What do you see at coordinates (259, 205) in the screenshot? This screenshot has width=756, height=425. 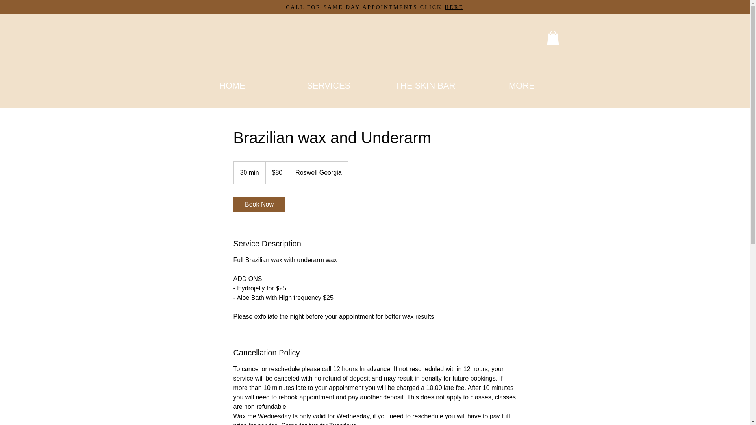 I see `Book Now` at bounding box center [259, 205].